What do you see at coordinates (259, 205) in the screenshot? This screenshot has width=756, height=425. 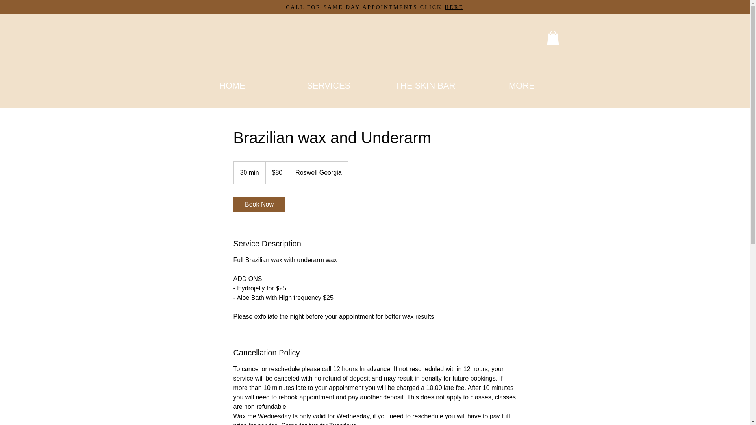 I see `Book Now` at bounding box center [259, 205].